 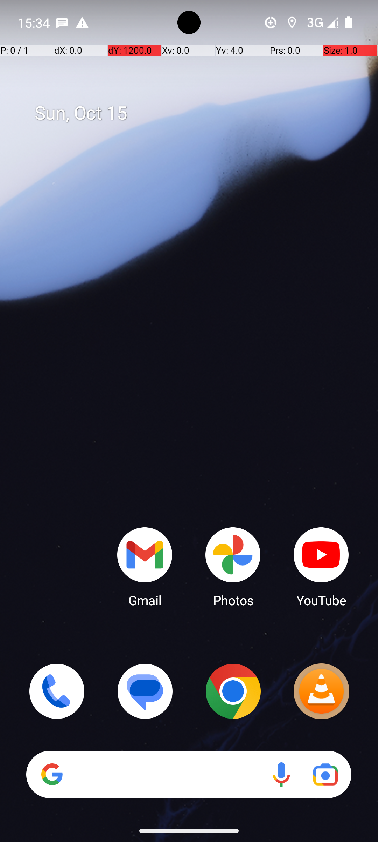 What do you see at coordinates (189, 432) in the screenshot?
I see `Home` at bounding box center [189, 432].